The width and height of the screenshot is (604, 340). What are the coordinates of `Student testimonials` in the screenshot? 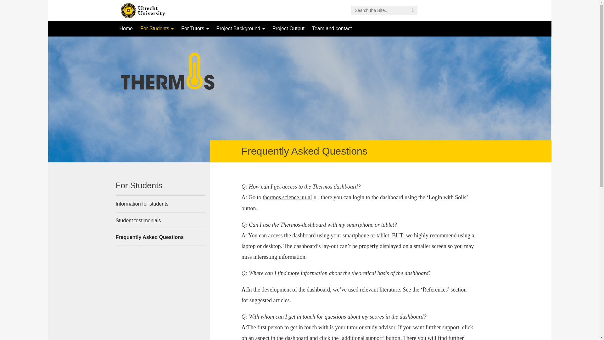 It's located at (160, 220).